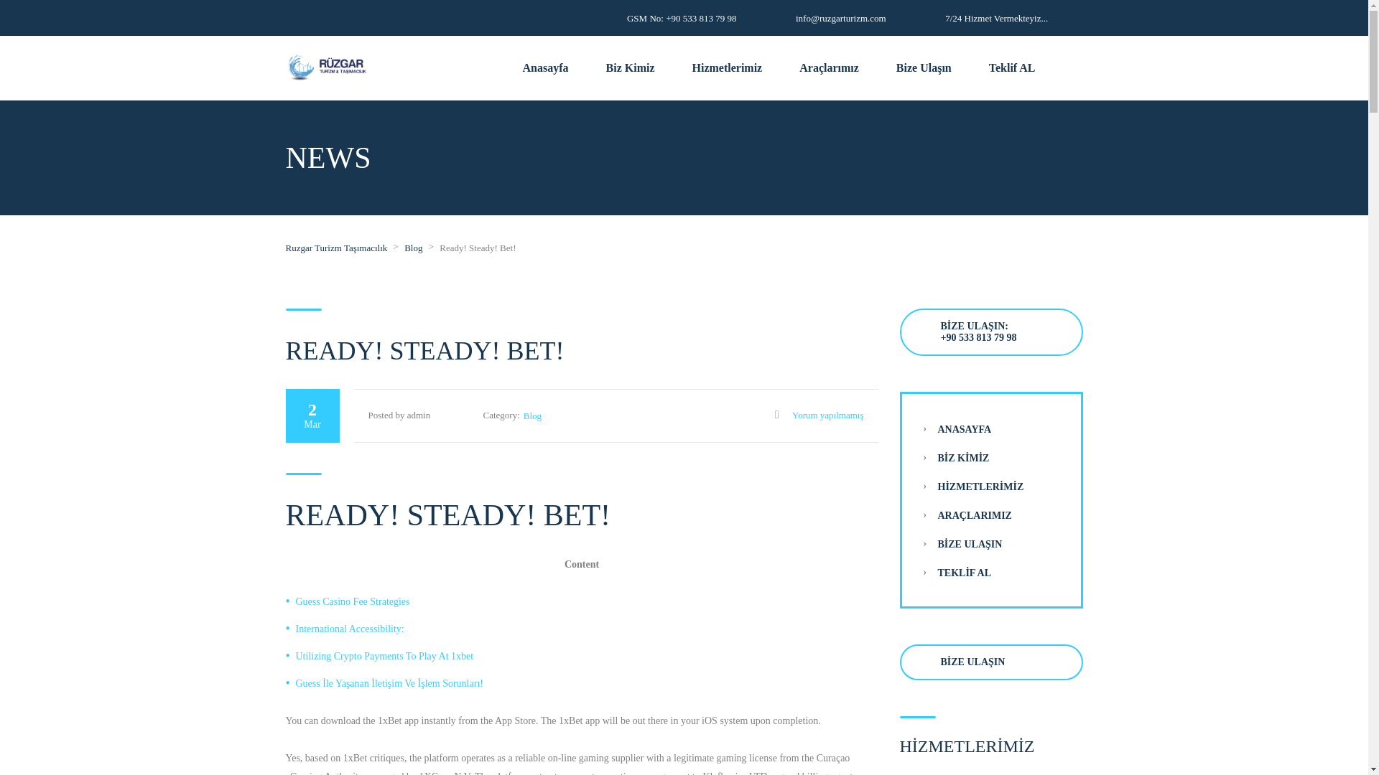  Describe the element at coordinates (353, 601) in the screenshot. I see `Guess Casino Fee Strategies` at that location.